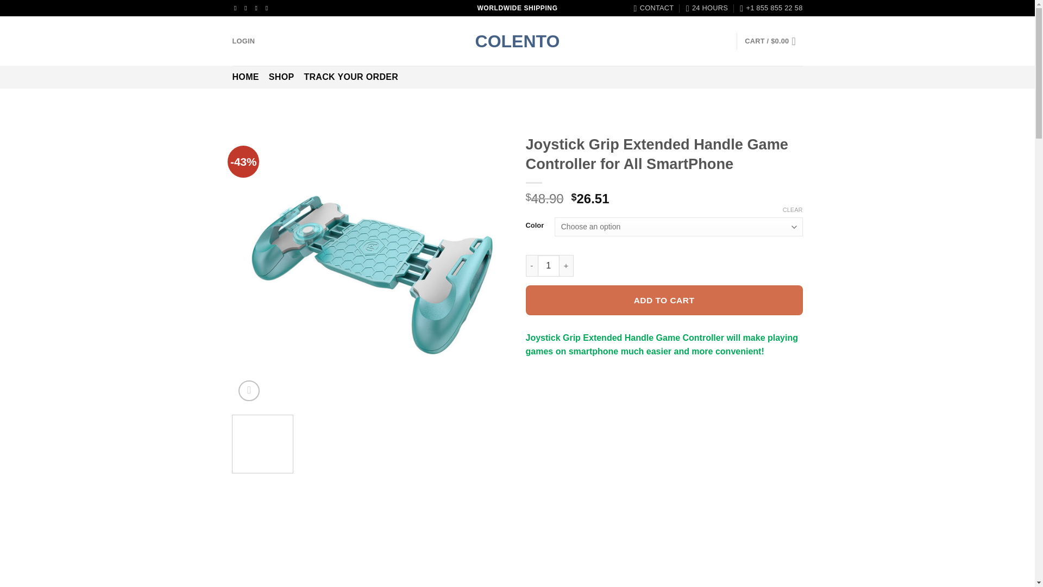 This screenshot has height=587, width=1043. I want to click on 24 Hours , so click(707, 8).